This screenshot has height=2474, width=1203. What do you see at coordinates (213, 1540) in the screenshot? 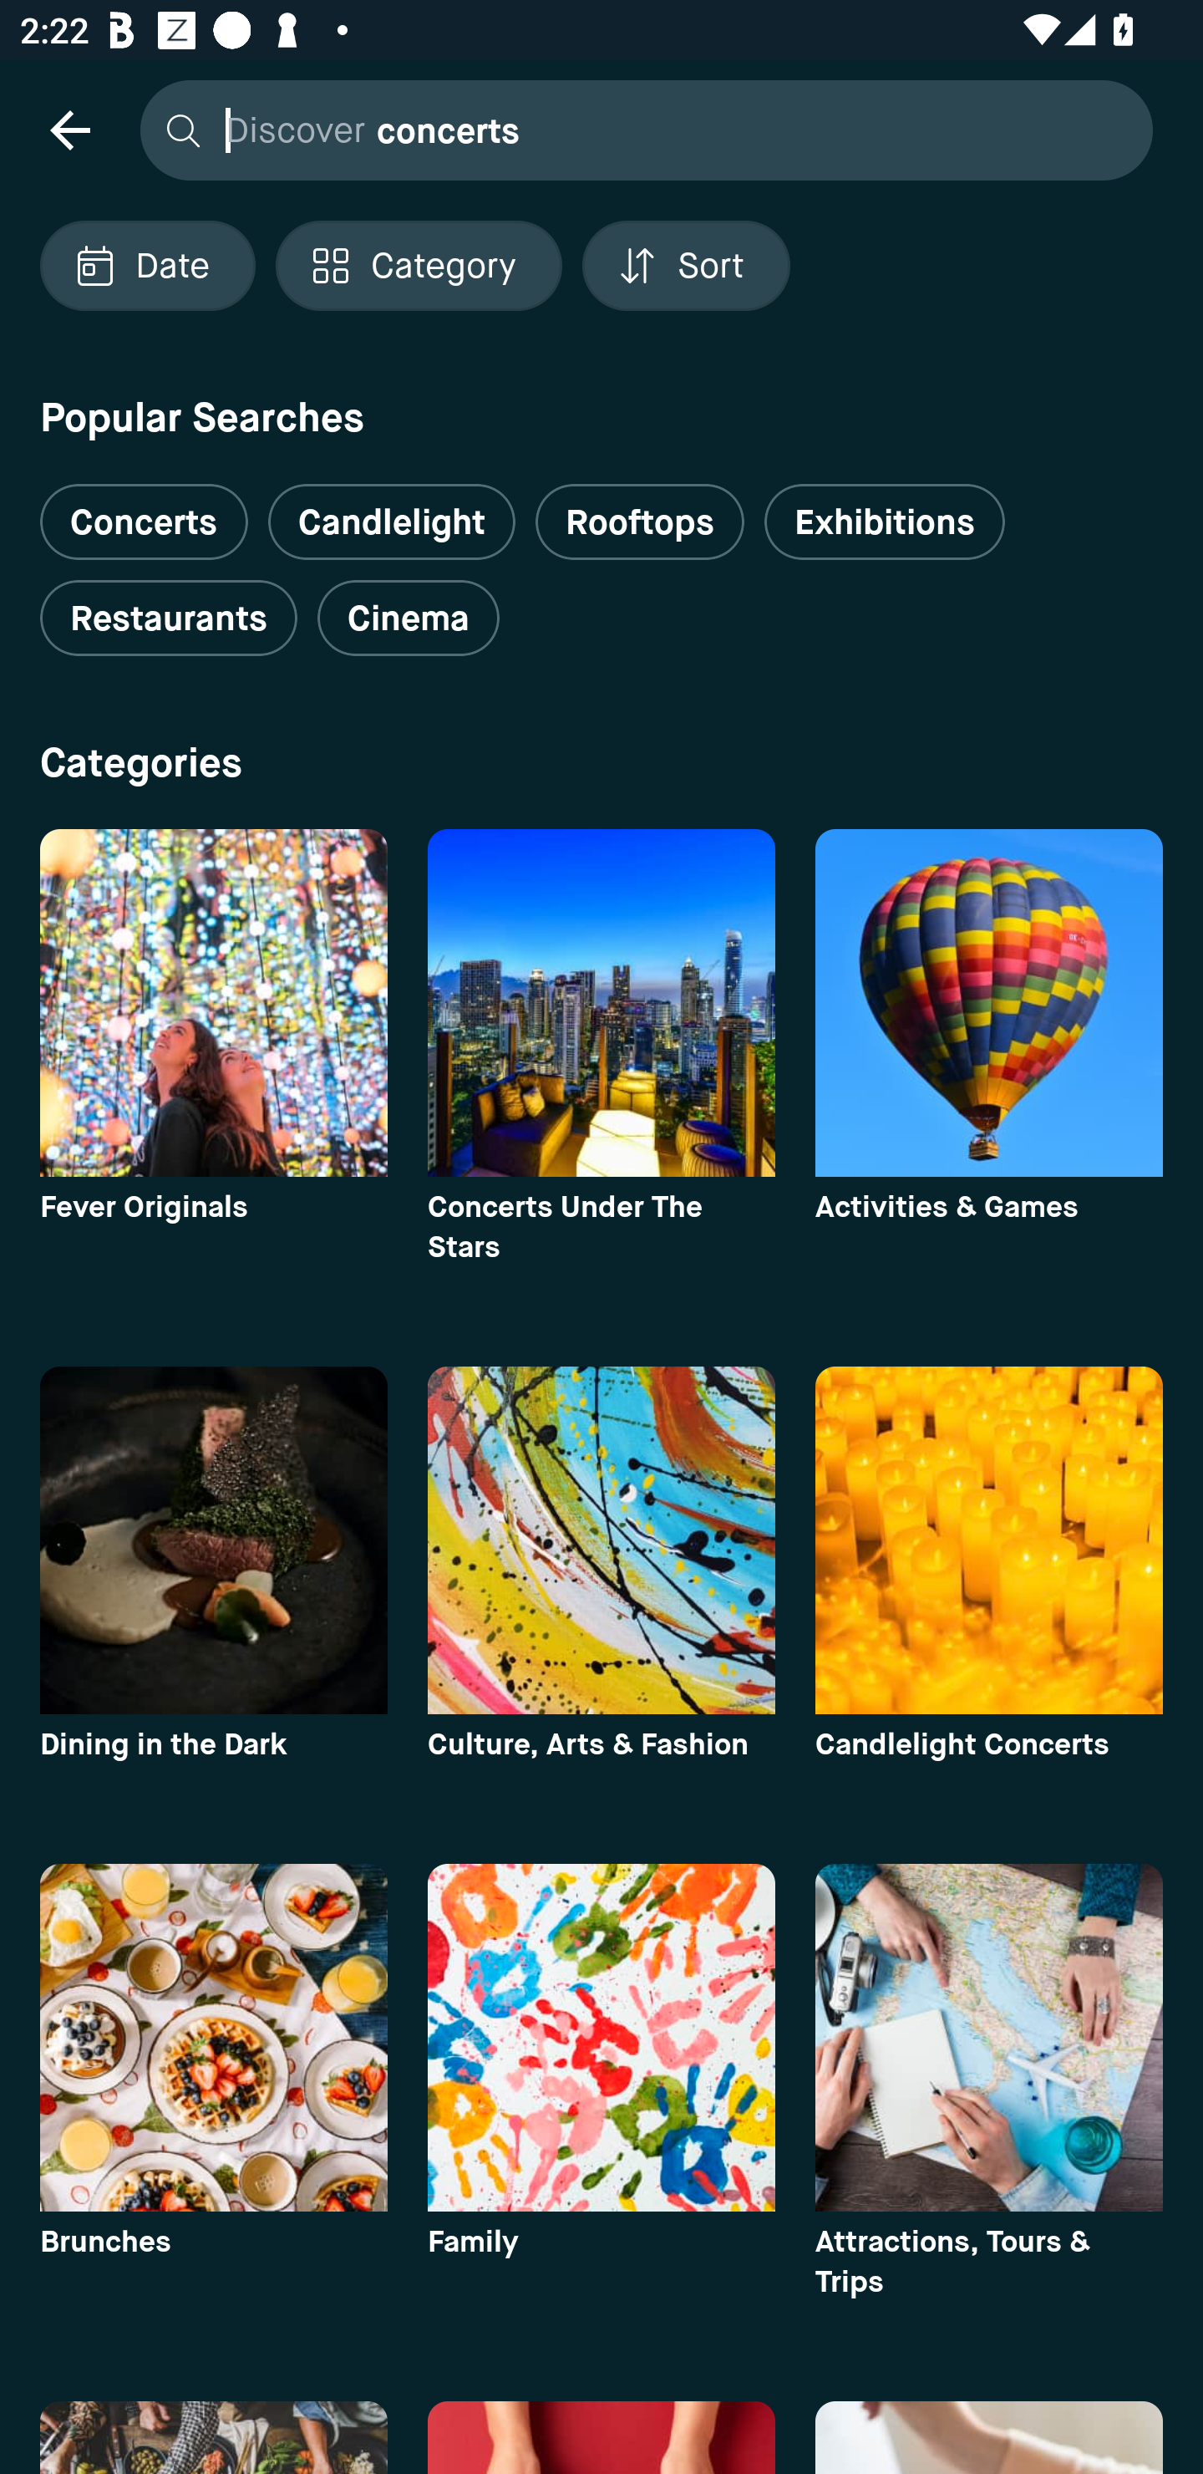
I see `category image` at bounding box center [213, 1540].